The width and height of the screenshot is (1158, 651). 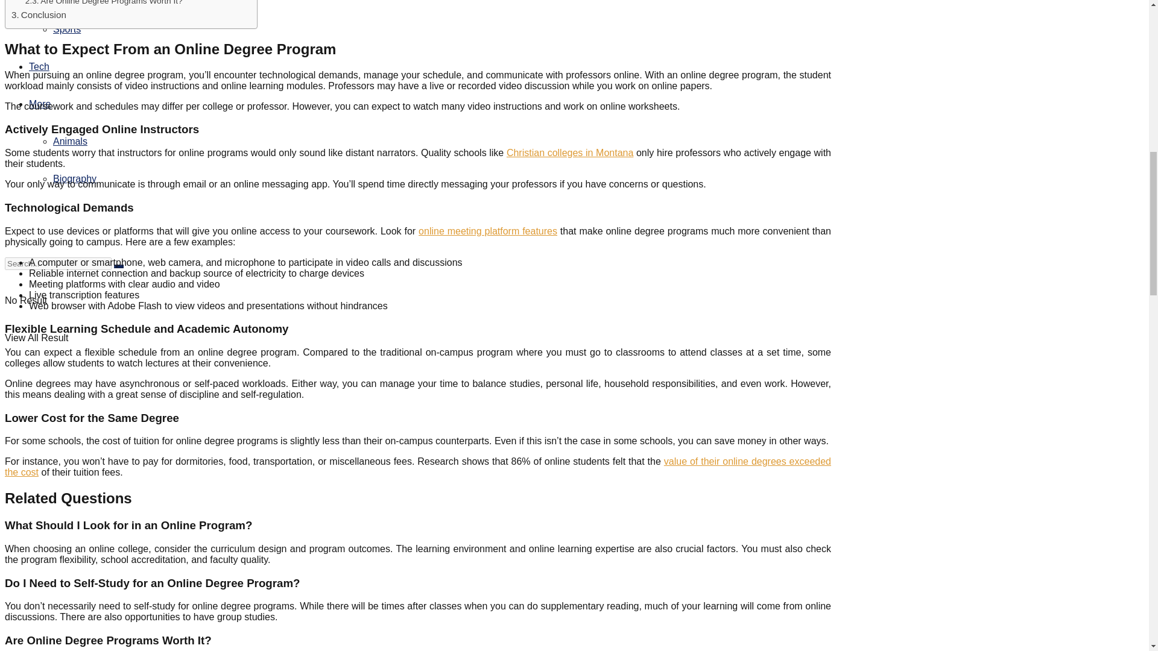 What do you see at coordinates (70, 141) in the screenshot?
I see `Animals` at bounding box center [70, 141].